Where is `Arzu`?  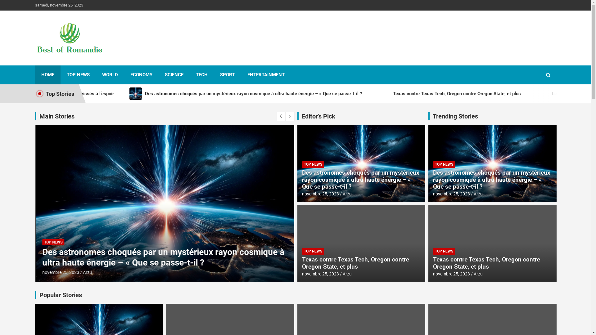
Arzu is located at coordinates (478, 274).